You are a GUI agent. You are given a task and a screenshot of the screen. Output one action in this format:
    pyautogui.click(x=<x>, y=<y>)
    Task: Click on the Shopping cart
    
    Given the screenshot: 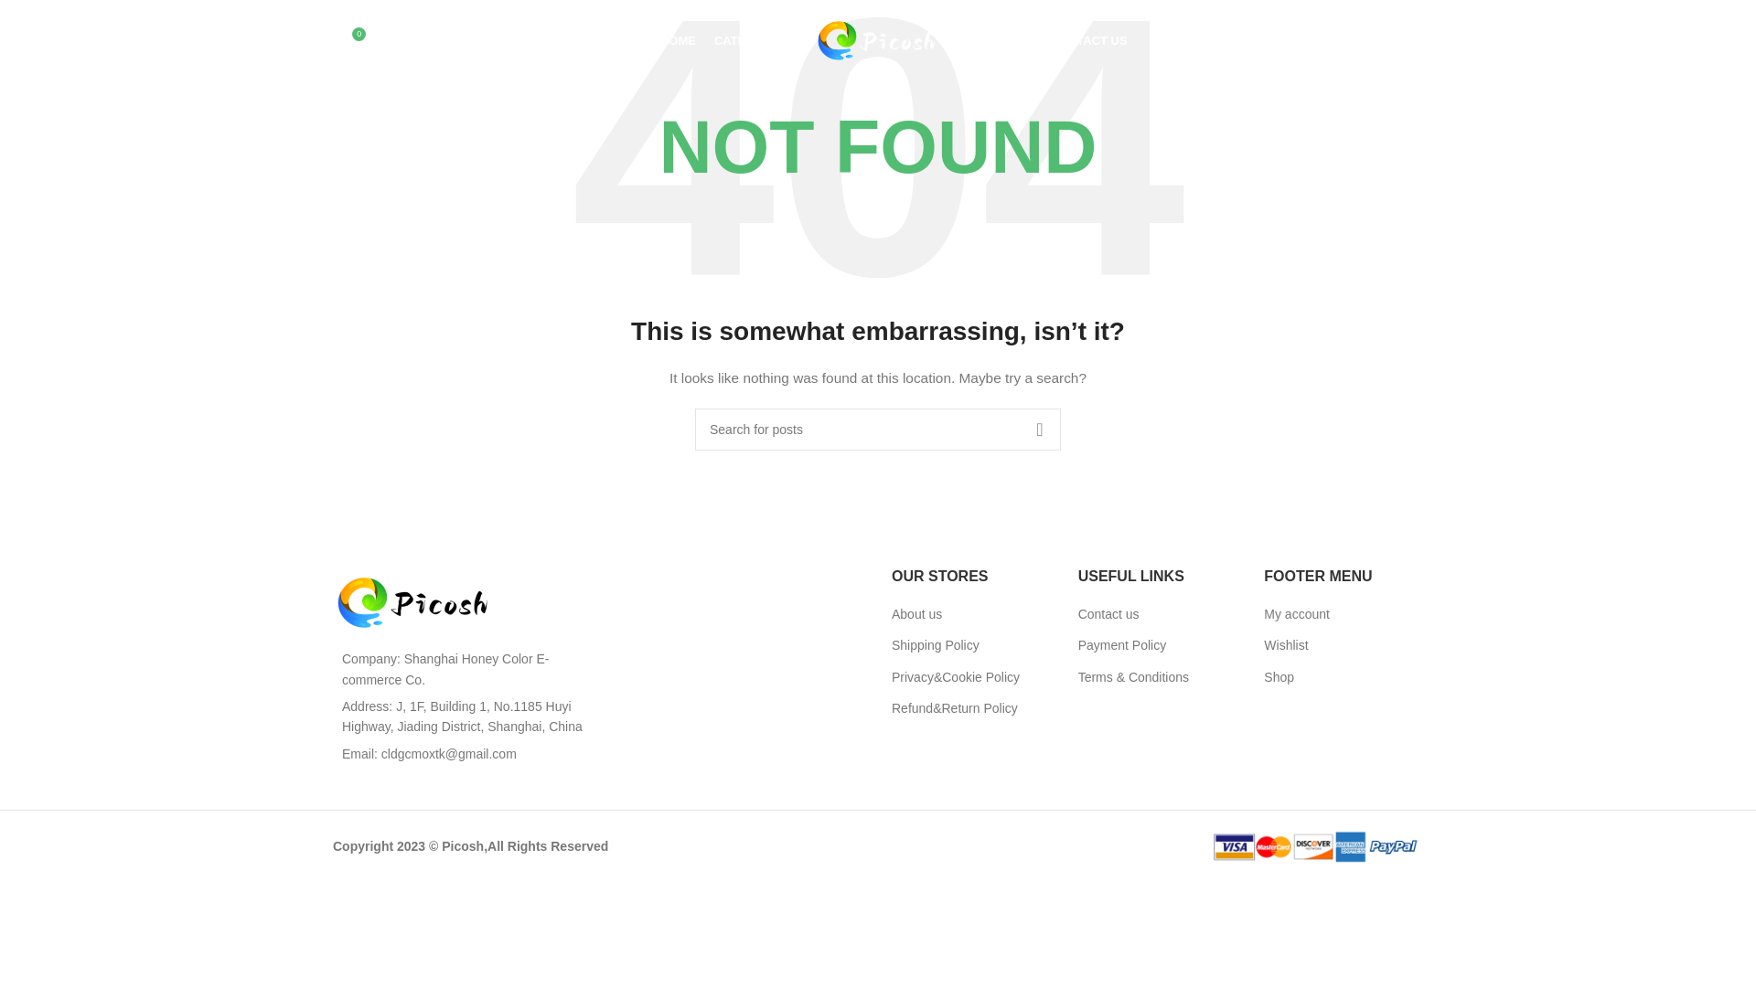 What is the action you would take?
    pyautogui.click(x=1393, y=40)
    